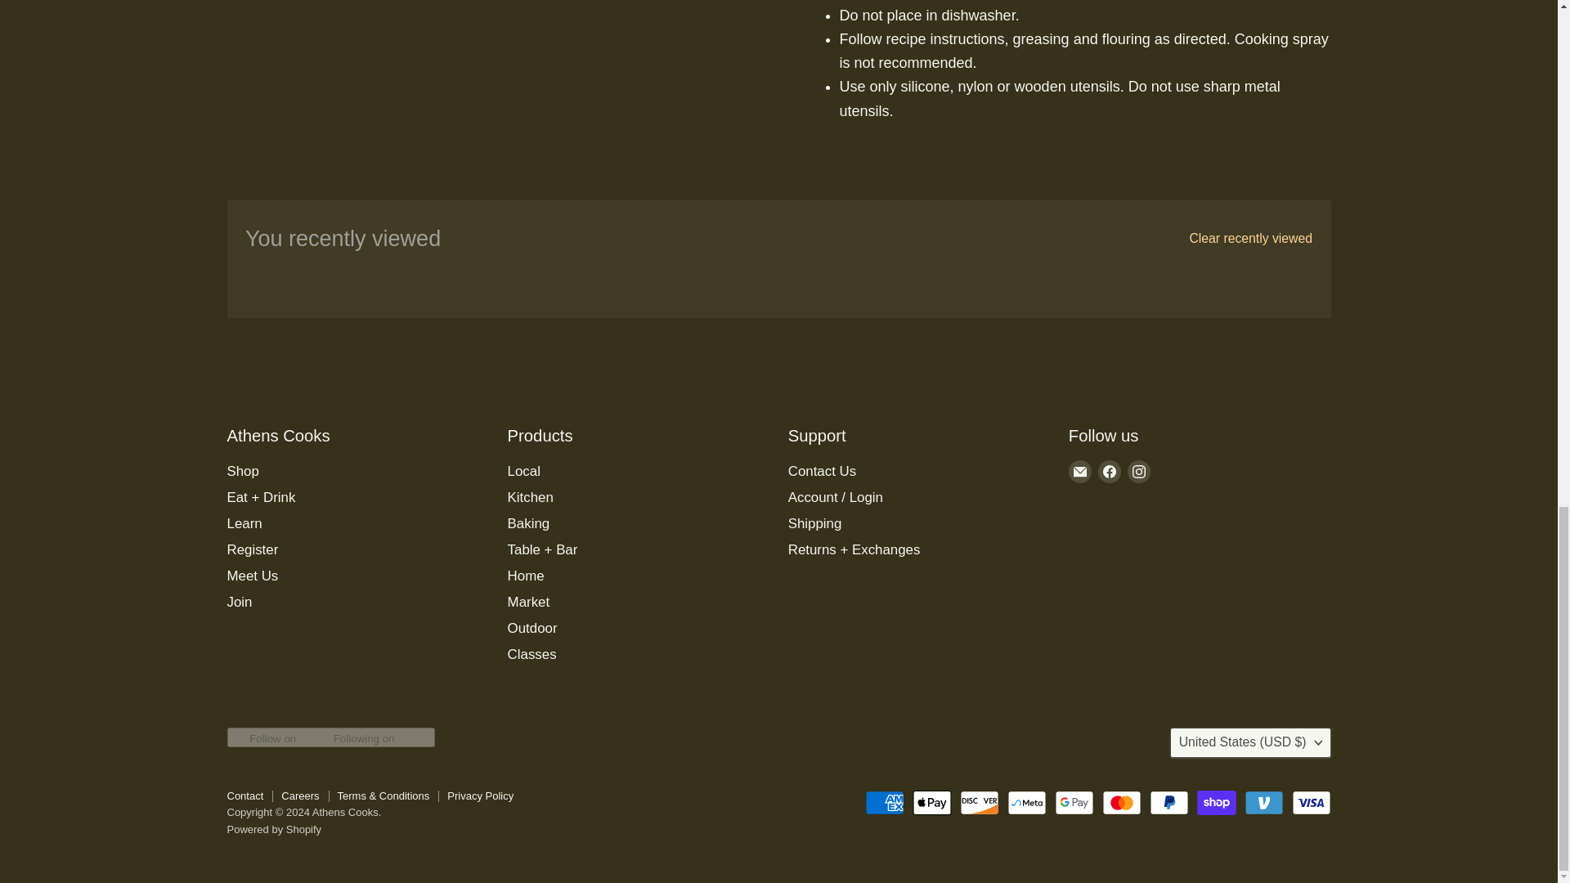  I want to click on Google Pay, so click(1074, 802).